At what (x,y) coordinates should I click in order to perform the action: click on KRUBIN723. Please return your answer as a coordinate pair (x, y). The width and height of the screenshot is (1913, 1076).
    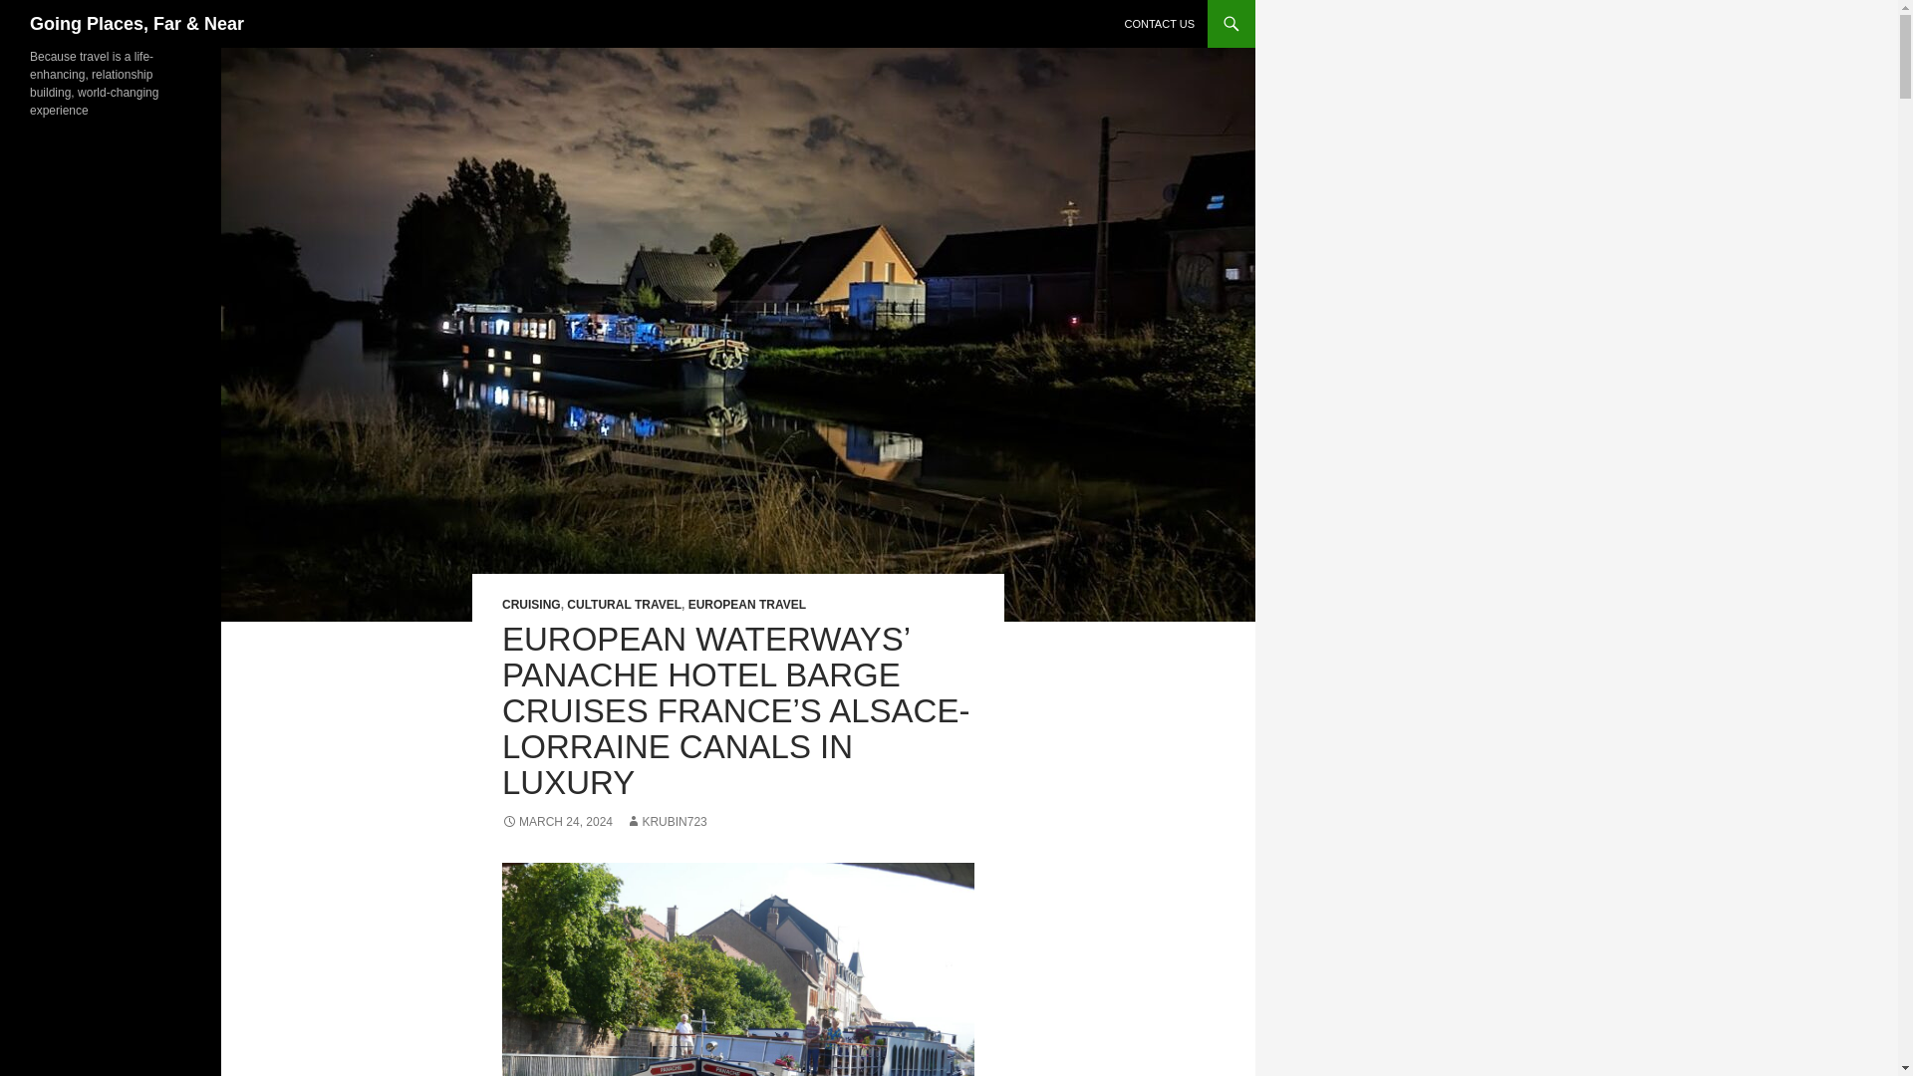
    Looking at the image, I should click on (666, 821).